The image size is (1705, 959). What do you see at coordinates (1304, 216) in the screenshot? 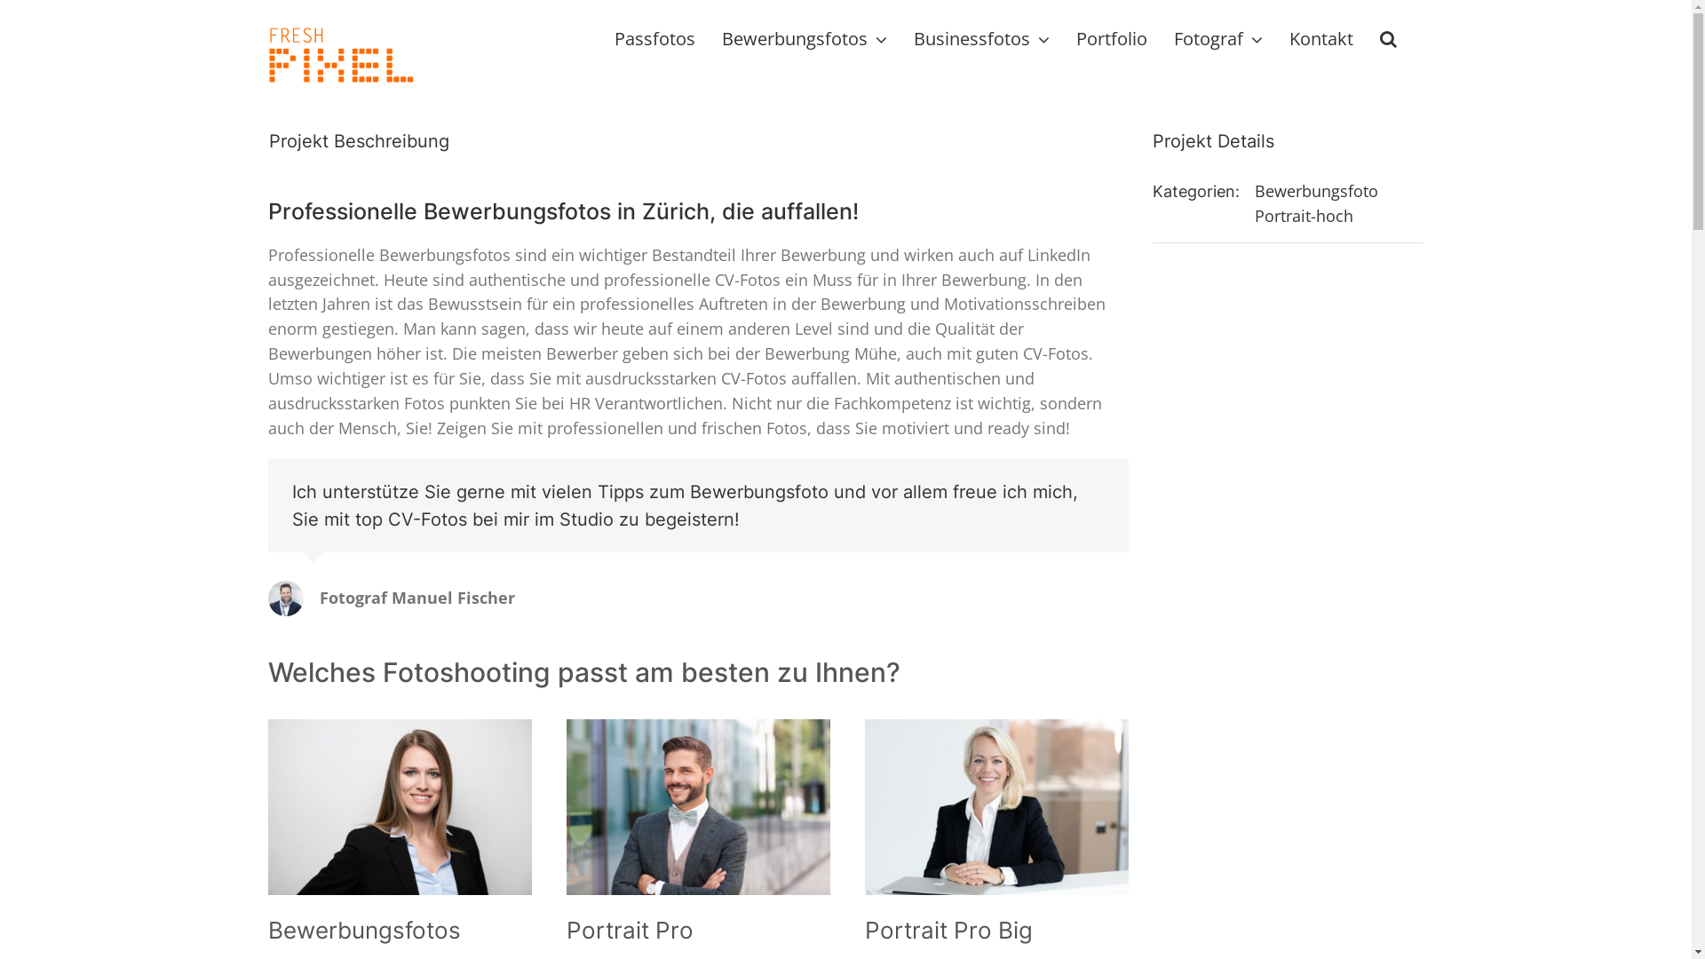
I see `Portrait-hoch` at bounding box center [1304, 216].